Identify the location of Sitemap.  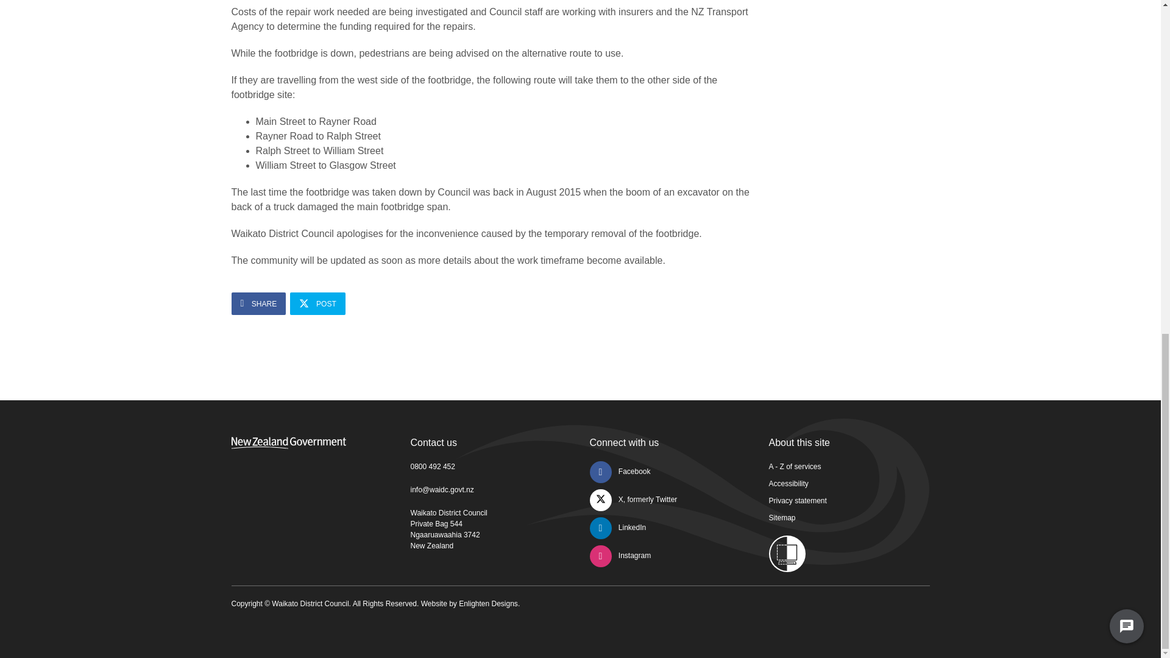
(782, 518).